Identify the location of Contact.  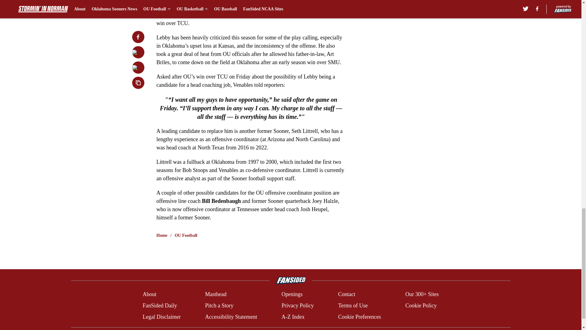
(346, 295).